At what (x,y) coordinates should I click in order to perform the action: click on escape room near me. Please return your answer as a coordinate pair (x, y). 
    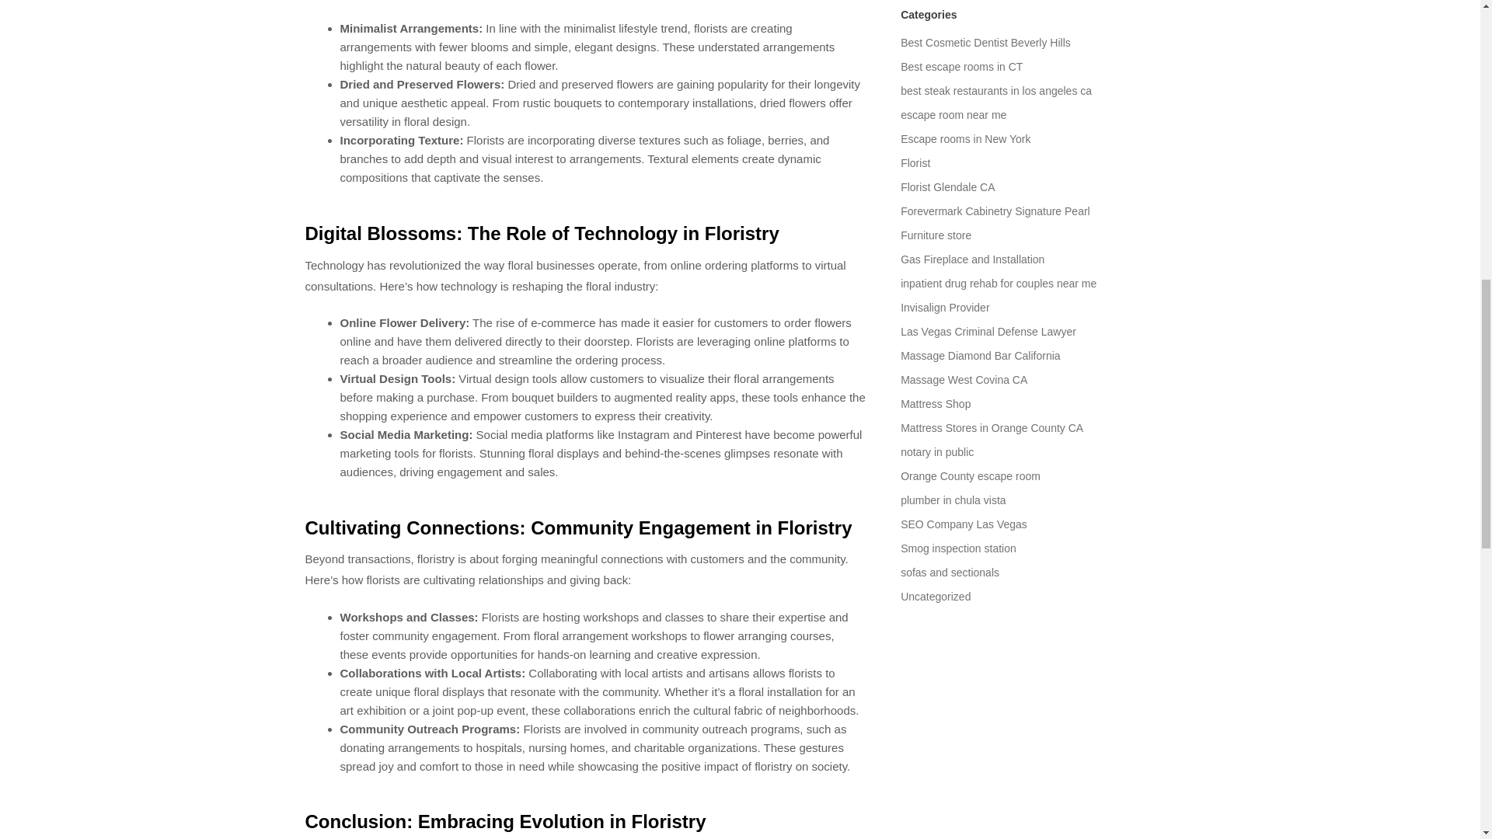
    Looking at the image, I should click on (953, 115).